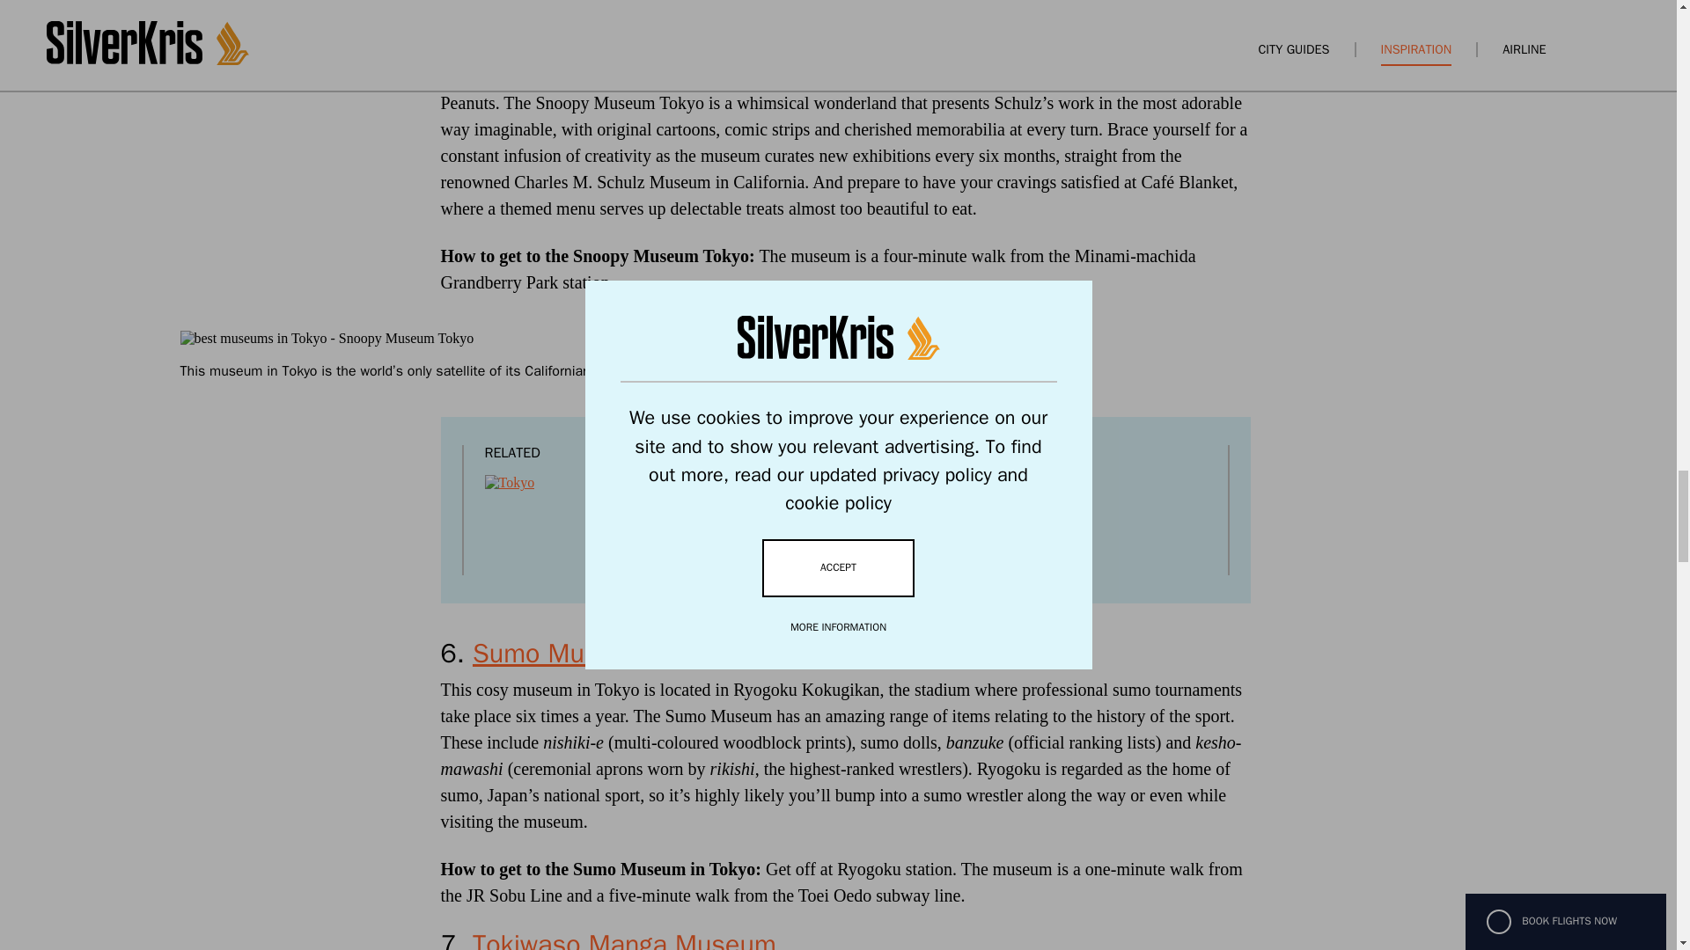 This screenshot has height=950, width=1690. Describe the element at coordinates (924, 557) in the screenshot. I see `SEE CITY GUIDE` at that location.